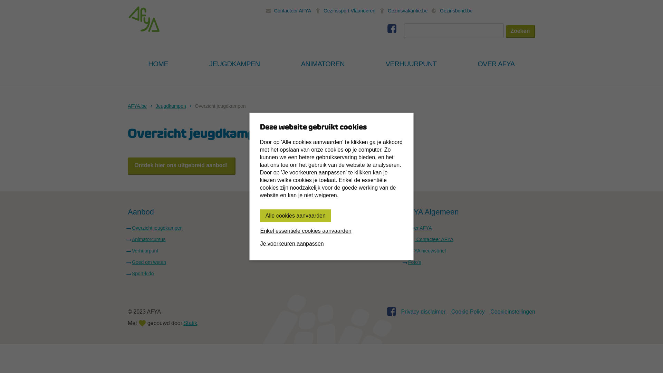 This screenshot has width=663, height=373. What do you see at coordinates (182, 166) in the screenshot?
I see `Ontdek hier ons uitgebreid aanbod!` at bounding box center [182, 166].